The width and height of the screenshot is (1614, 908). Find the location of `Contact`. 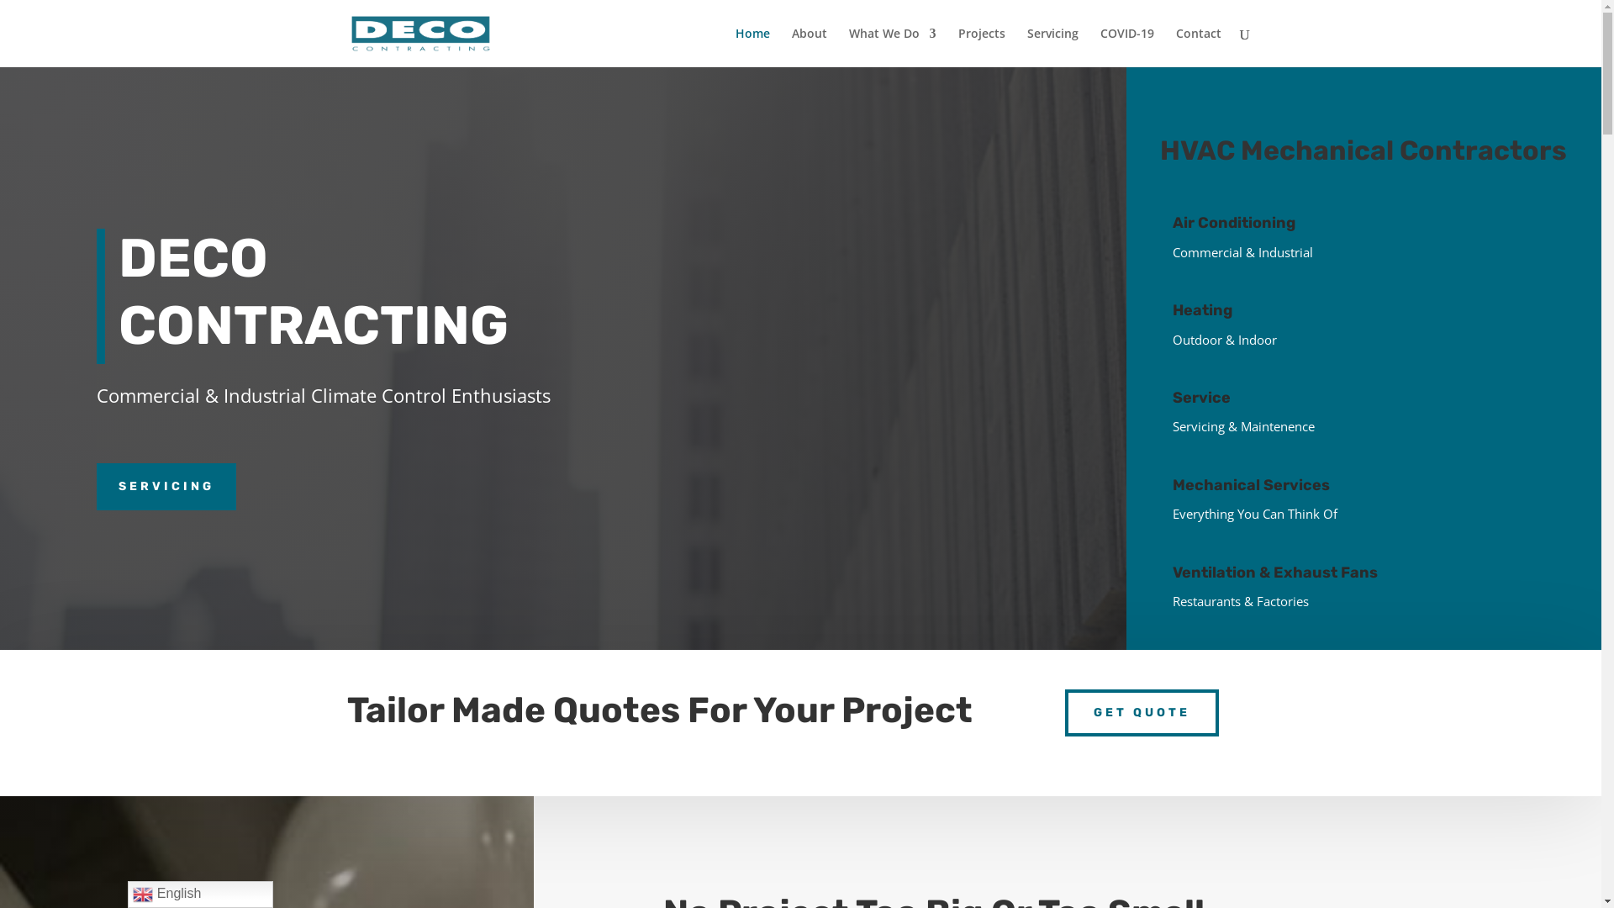

Contact is located at coordinates (1198, 47).